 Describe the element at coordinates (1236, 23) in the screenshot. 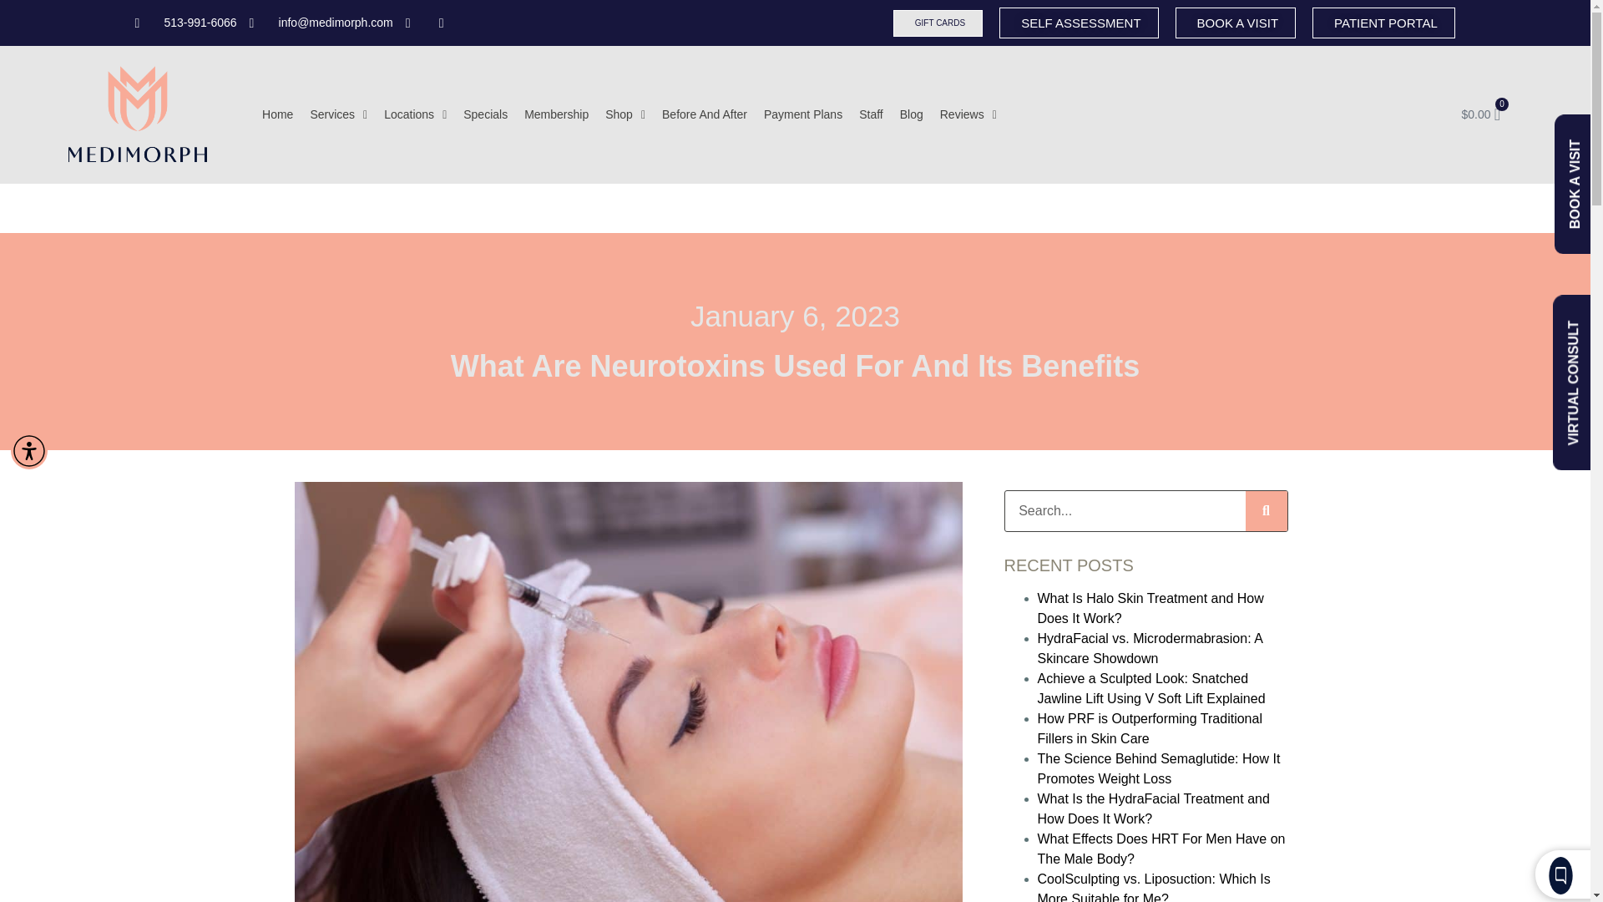

I see `BOOK A VISIT` at that location.